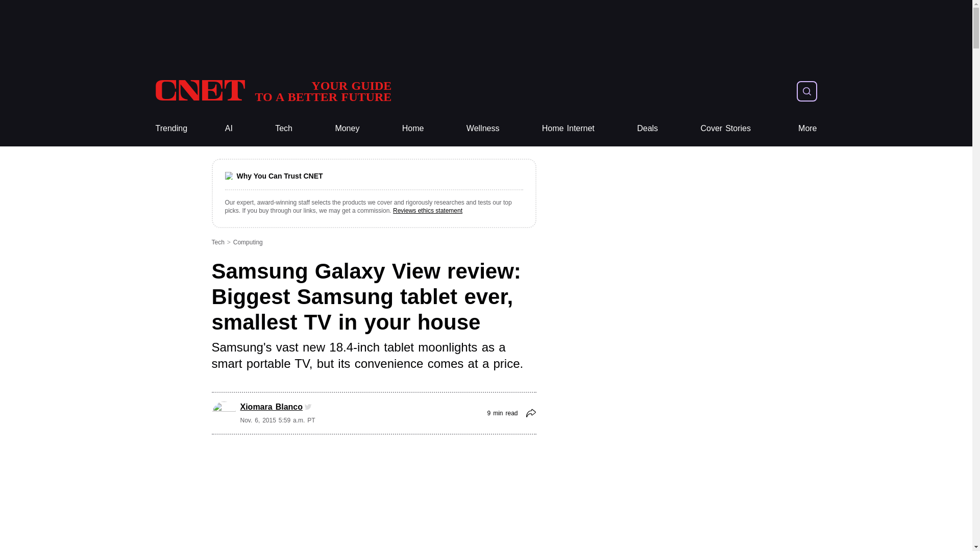 The image size is (980, 551). What do you see at coordinates (568, 129) in the screenshot?
I see `Home Internet` at bounding box center [568, 129].